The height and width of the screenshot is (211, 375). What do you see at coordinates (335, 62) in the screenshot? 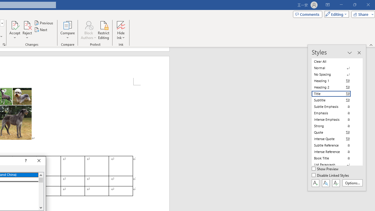
I see `Clear All` at bounding box center [335, 62].